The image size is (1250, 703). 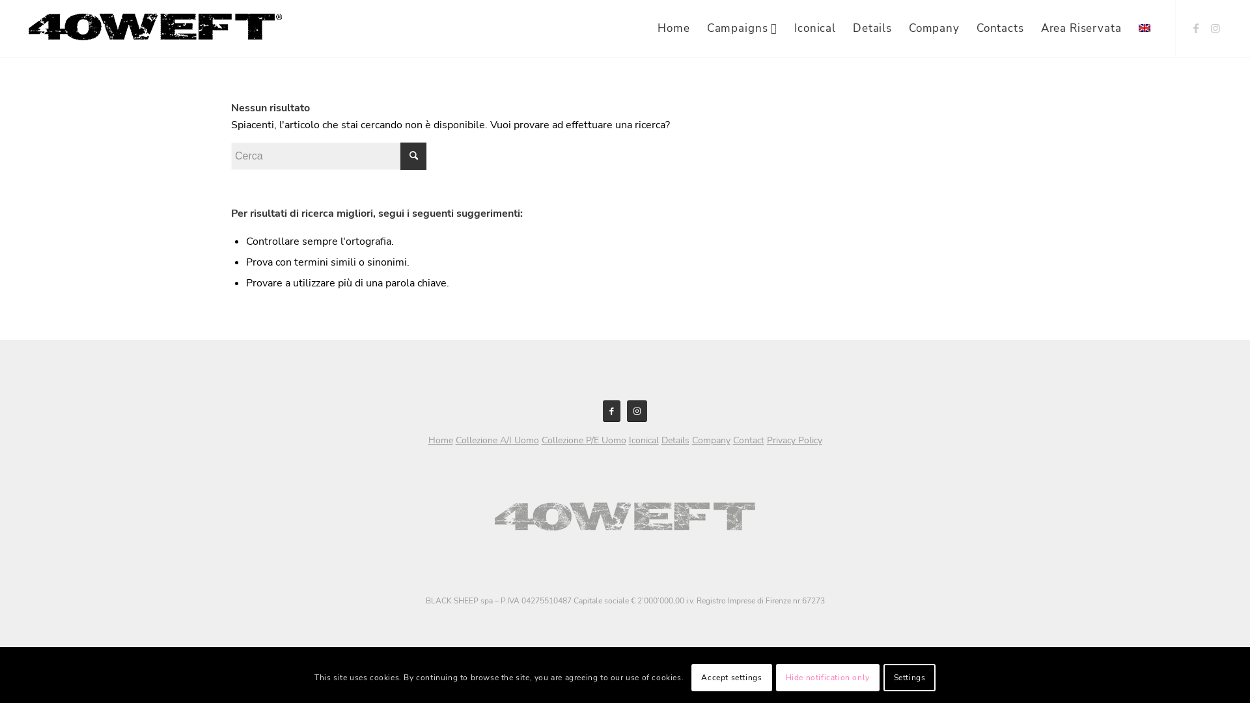 What do you see at coordinates (673, 29) in the screenshot?
I see `Home` at bounding box center [673, 29].